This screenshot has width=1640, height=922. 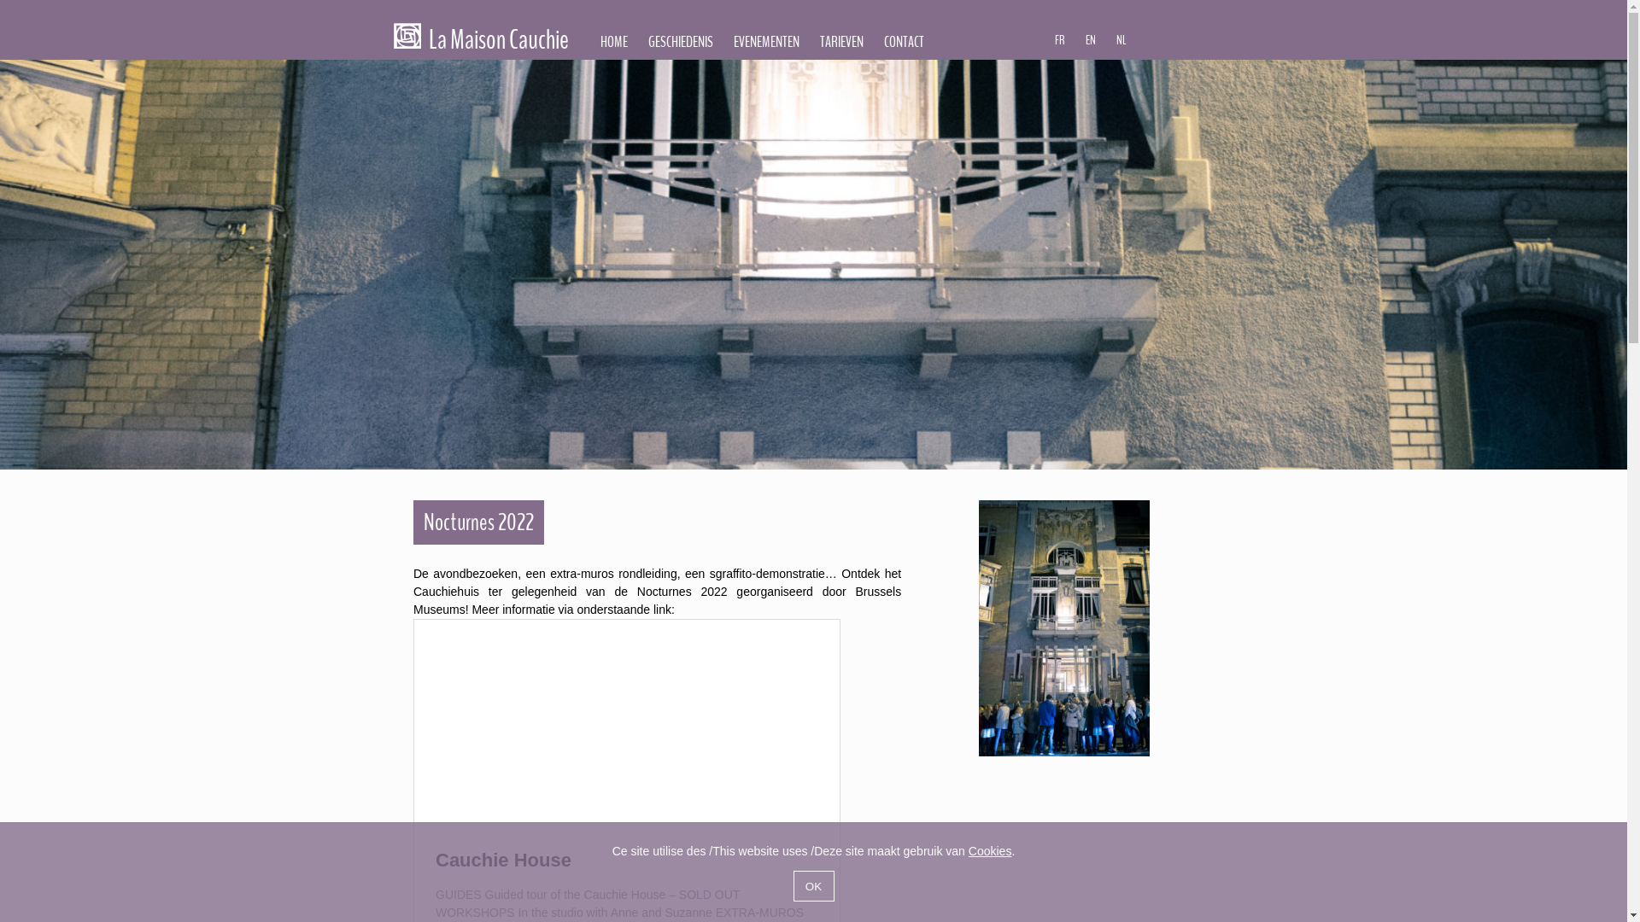 What do you see at coordinates (482, 44) in the screenshot?
I see `La Maison Cauchie` at bounding box center [482, 44].